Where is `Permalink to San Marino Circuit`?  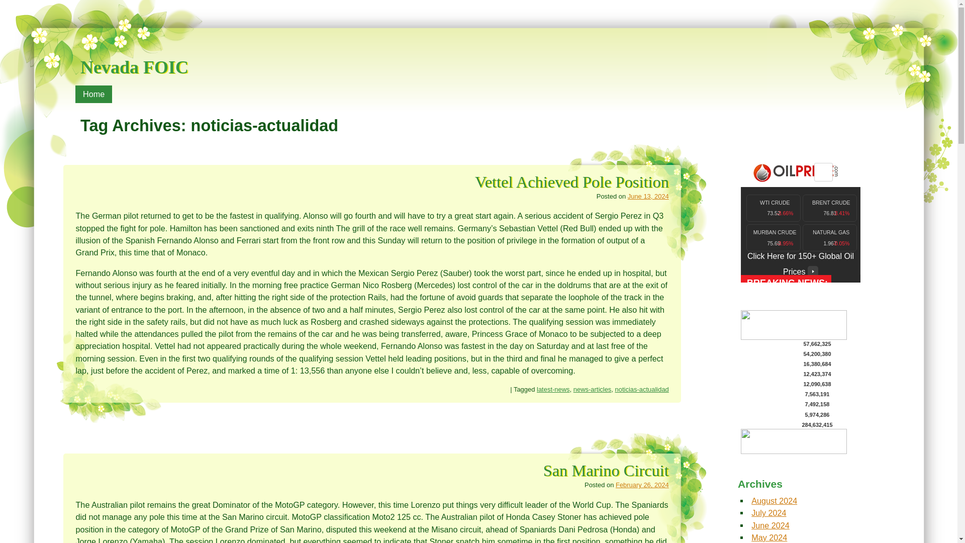 Permalink to San Marino Circuit is located at coordinates (606, 471).